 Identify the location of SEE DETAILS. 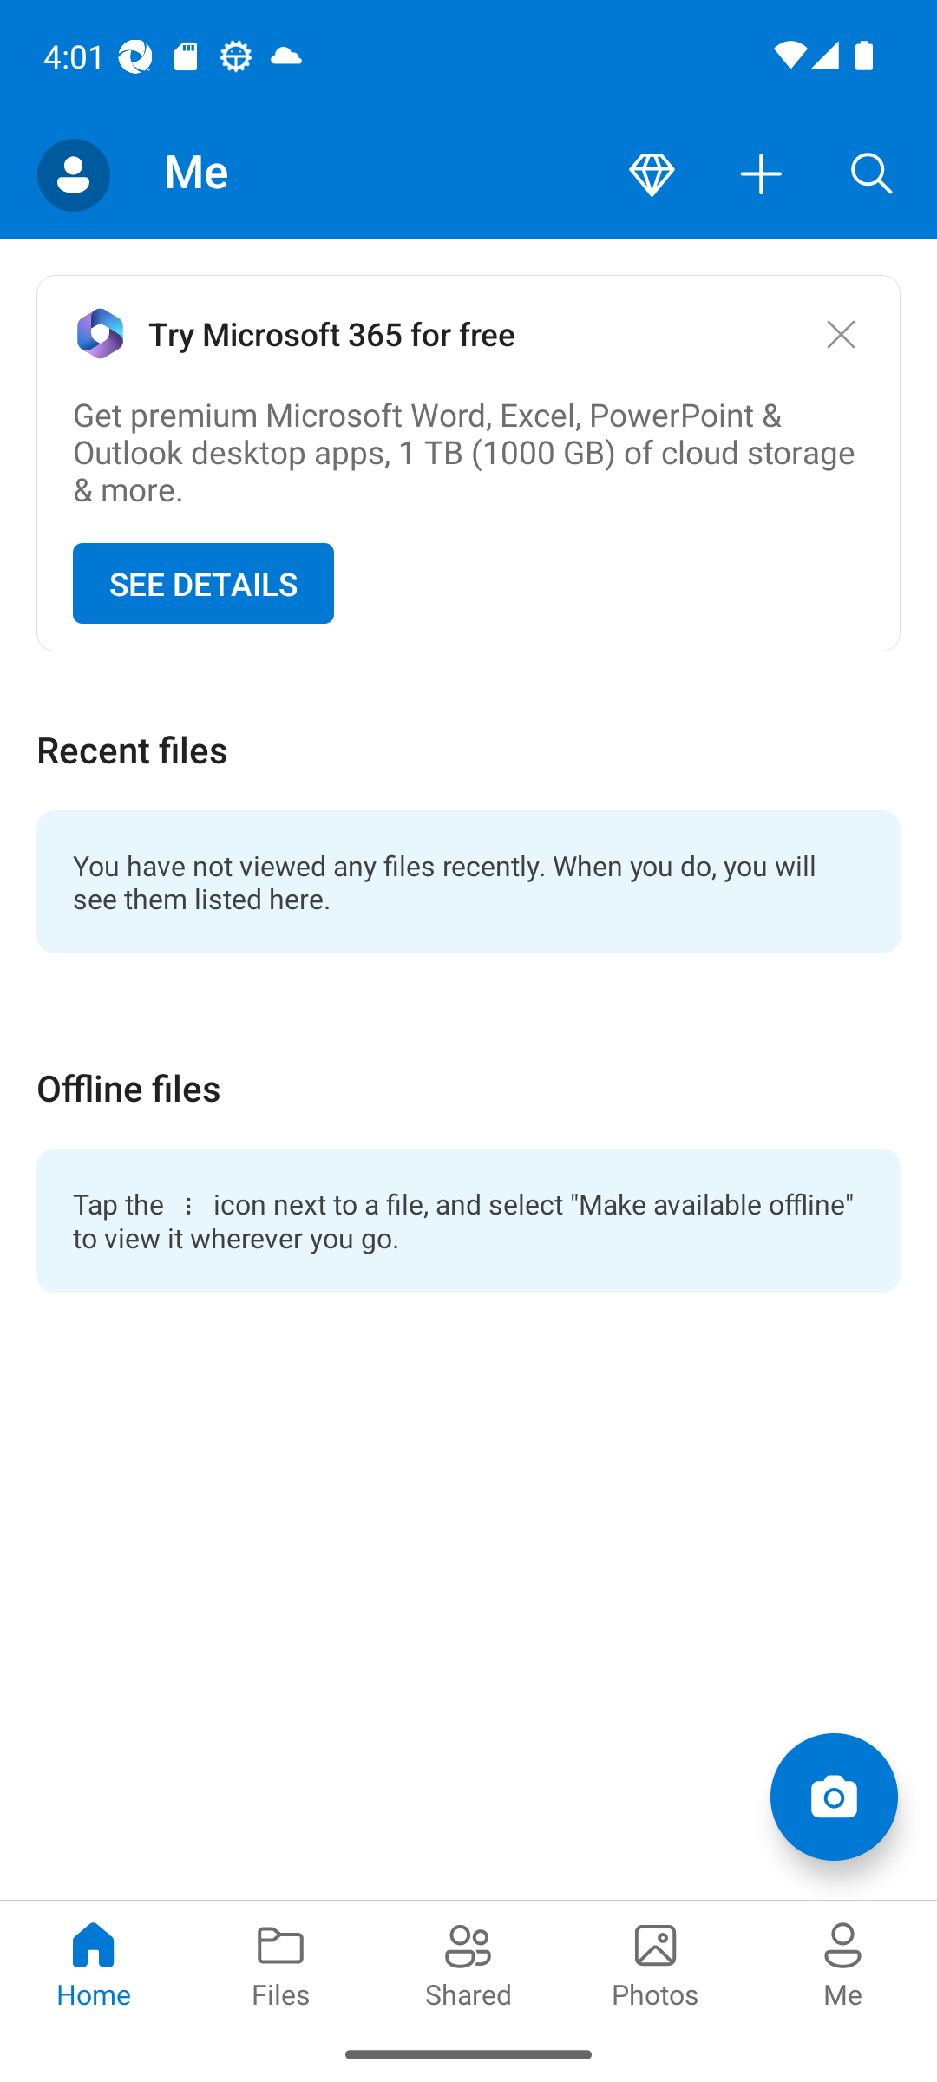
(203, 584).